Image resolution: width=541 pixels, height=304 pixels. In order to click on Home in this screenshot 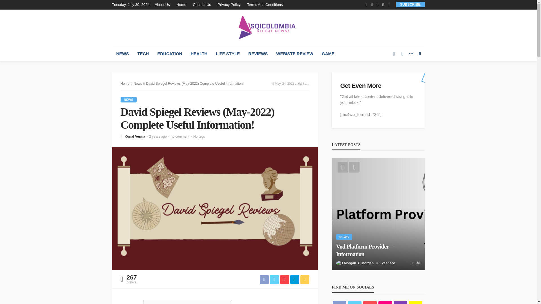, I will do `click(181, 5)`.